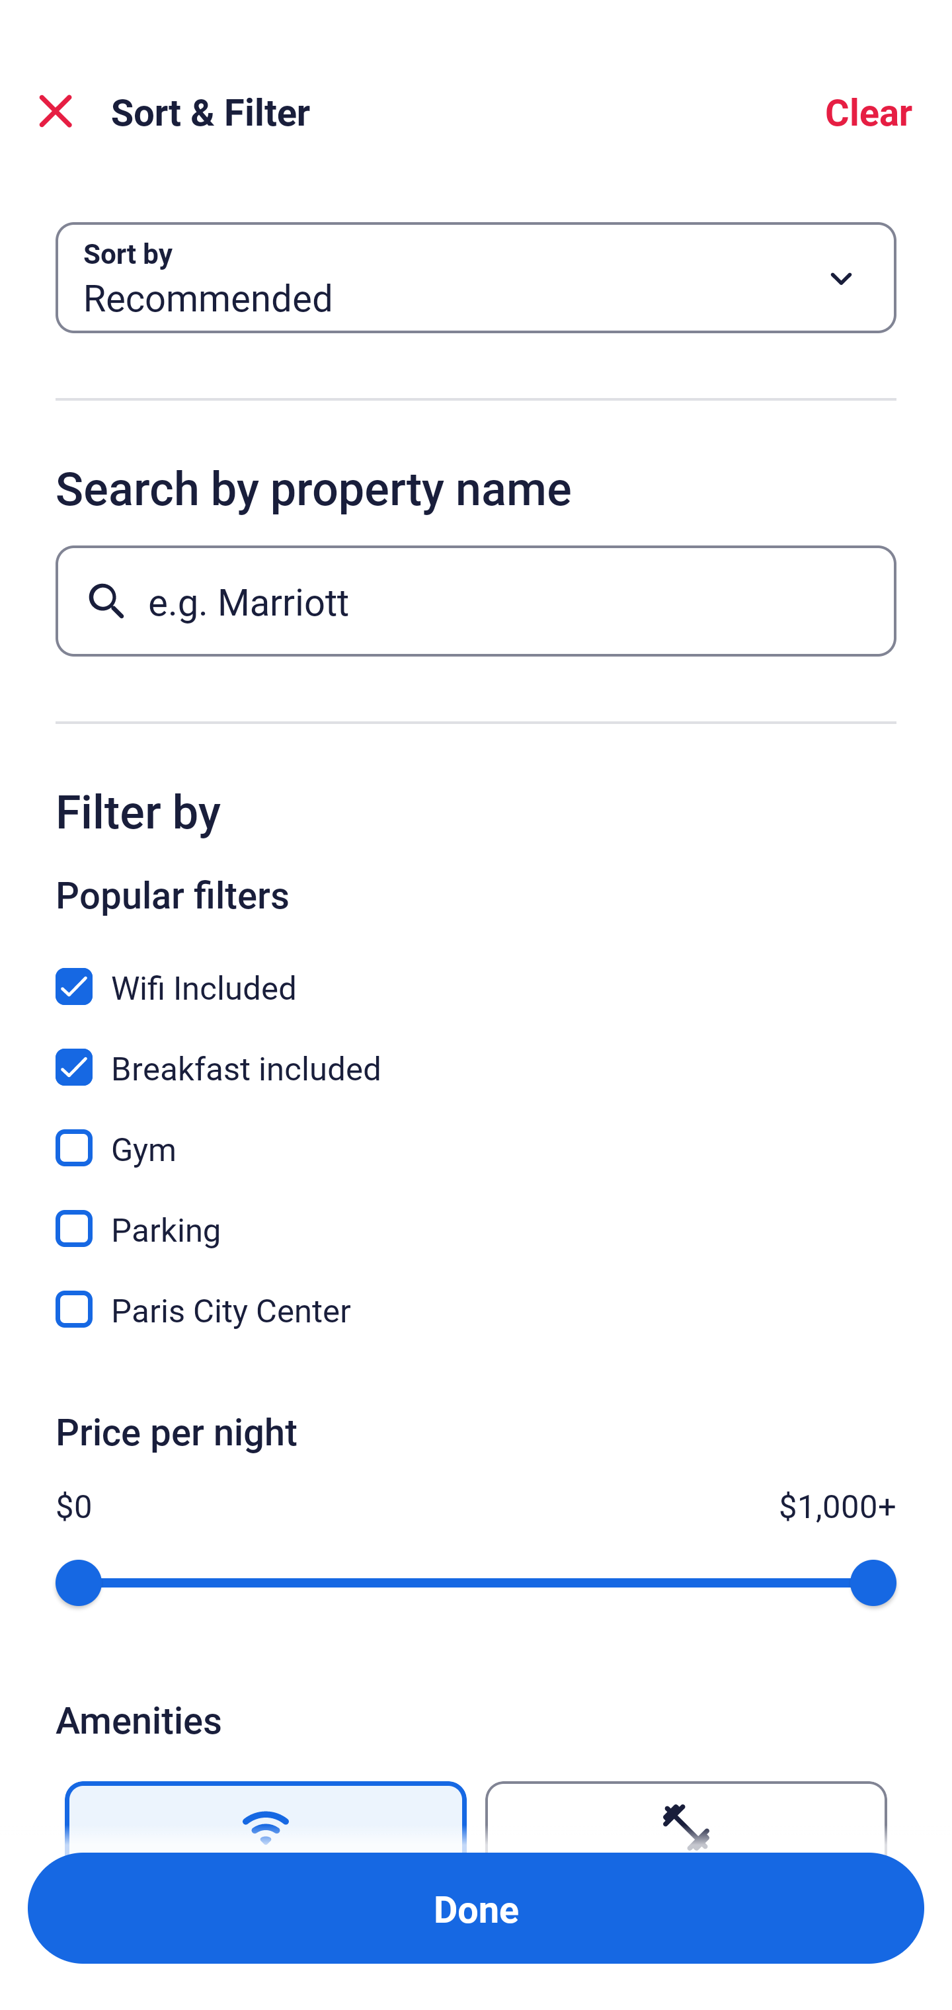 This screenshot has height=2010, width=952. I want to click on Breakfast included, Breakfast included, so click(476, 1053).